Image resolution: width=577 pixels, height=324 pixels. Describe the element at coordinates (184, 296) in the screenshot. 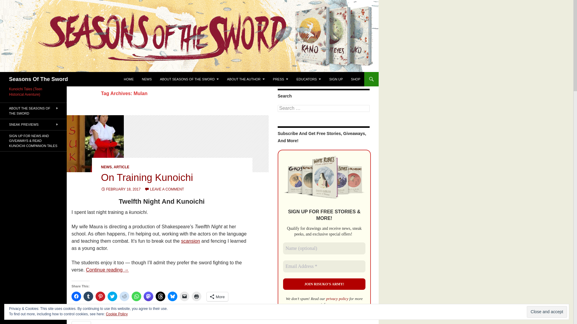

I see `Click to email a link to a friend` at that location.